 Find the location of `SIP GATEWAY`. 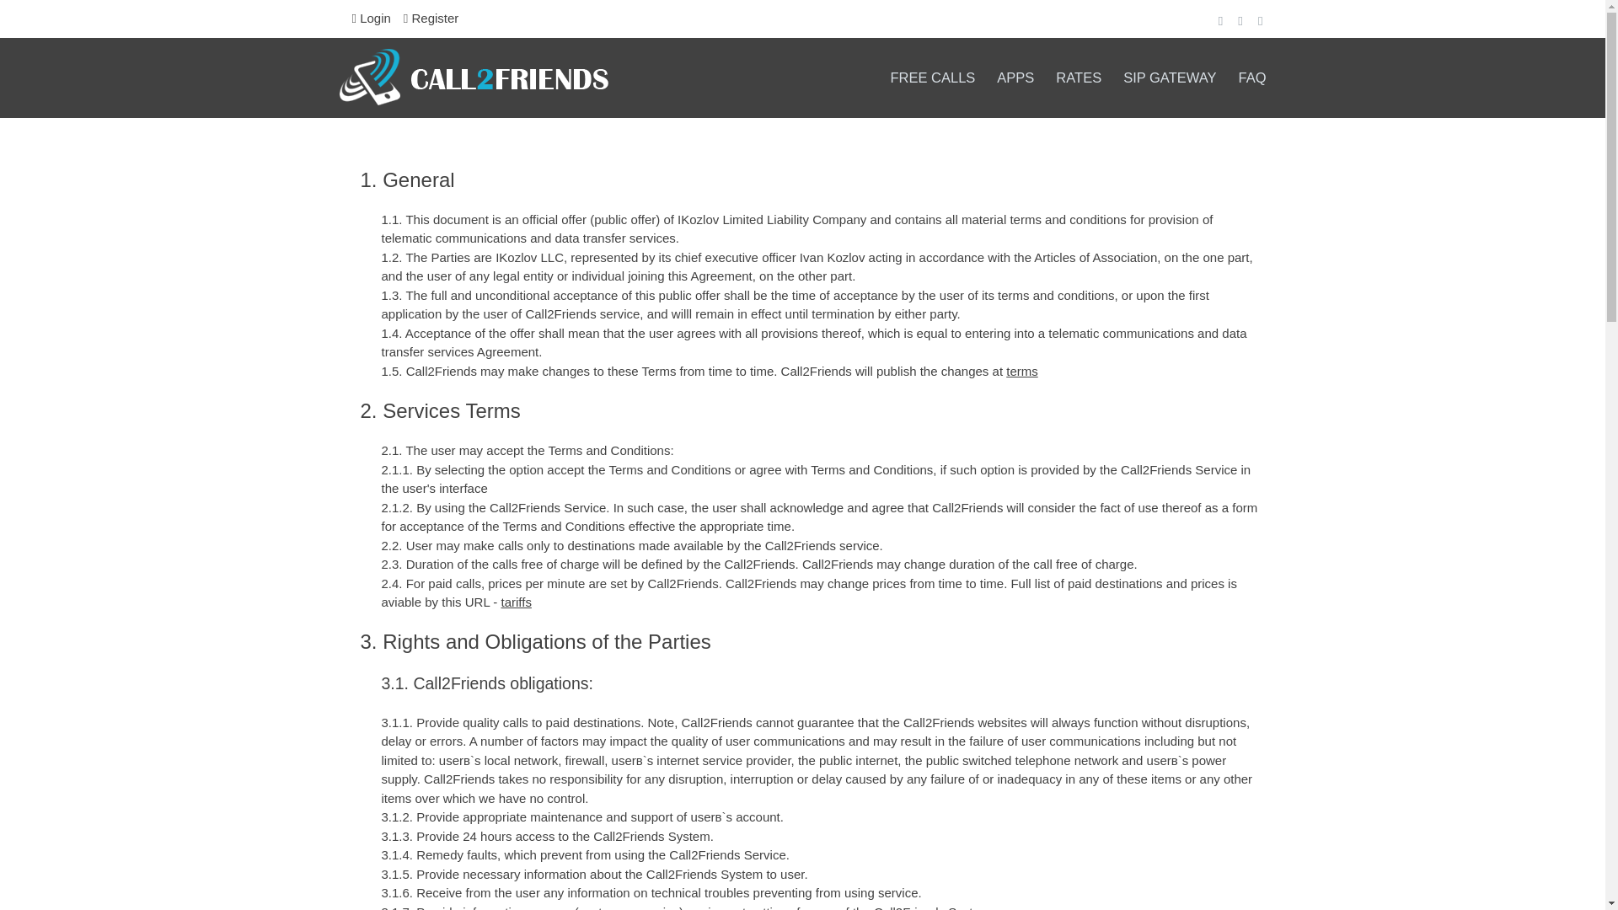

SIP GATEWAY is located at coordinates (1170, 78).